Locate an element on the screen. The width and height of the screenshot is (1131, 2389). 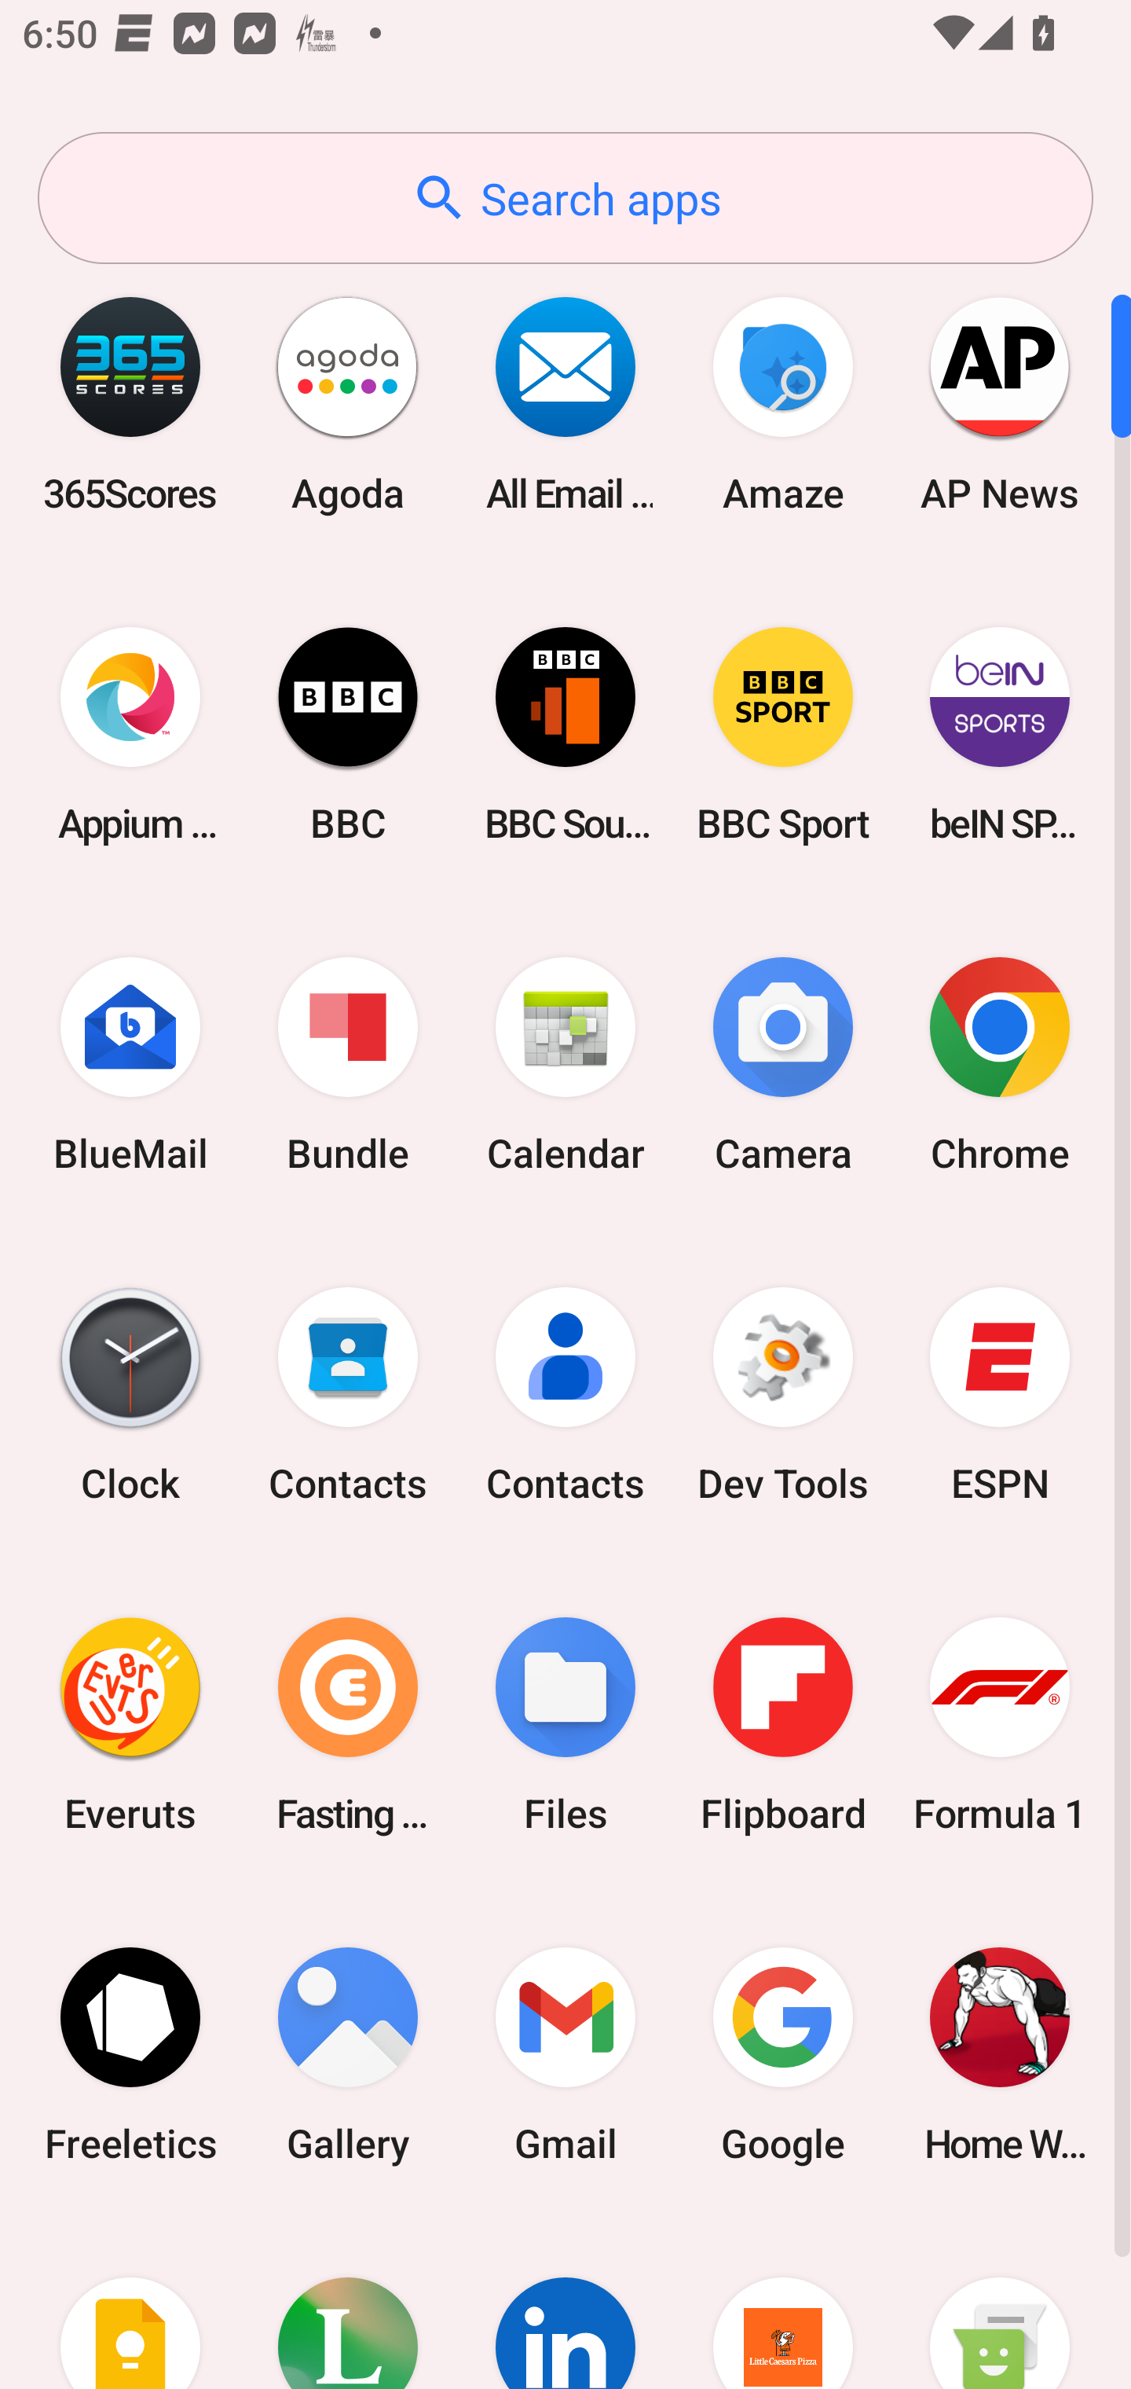
LinkedIn is located at coordinates (565, 2304).